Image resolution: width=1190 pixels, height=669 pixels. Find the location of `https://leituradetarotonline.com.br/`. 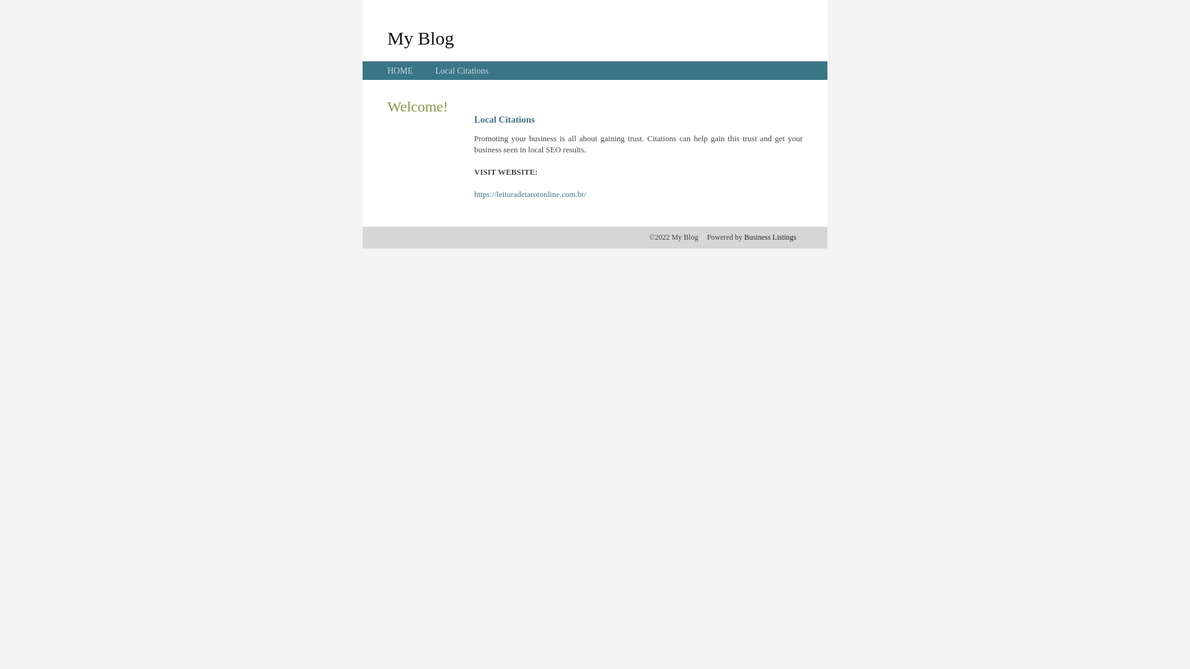

https://leituradetarotonline.com.br/ is located at coordinates (531, 195).